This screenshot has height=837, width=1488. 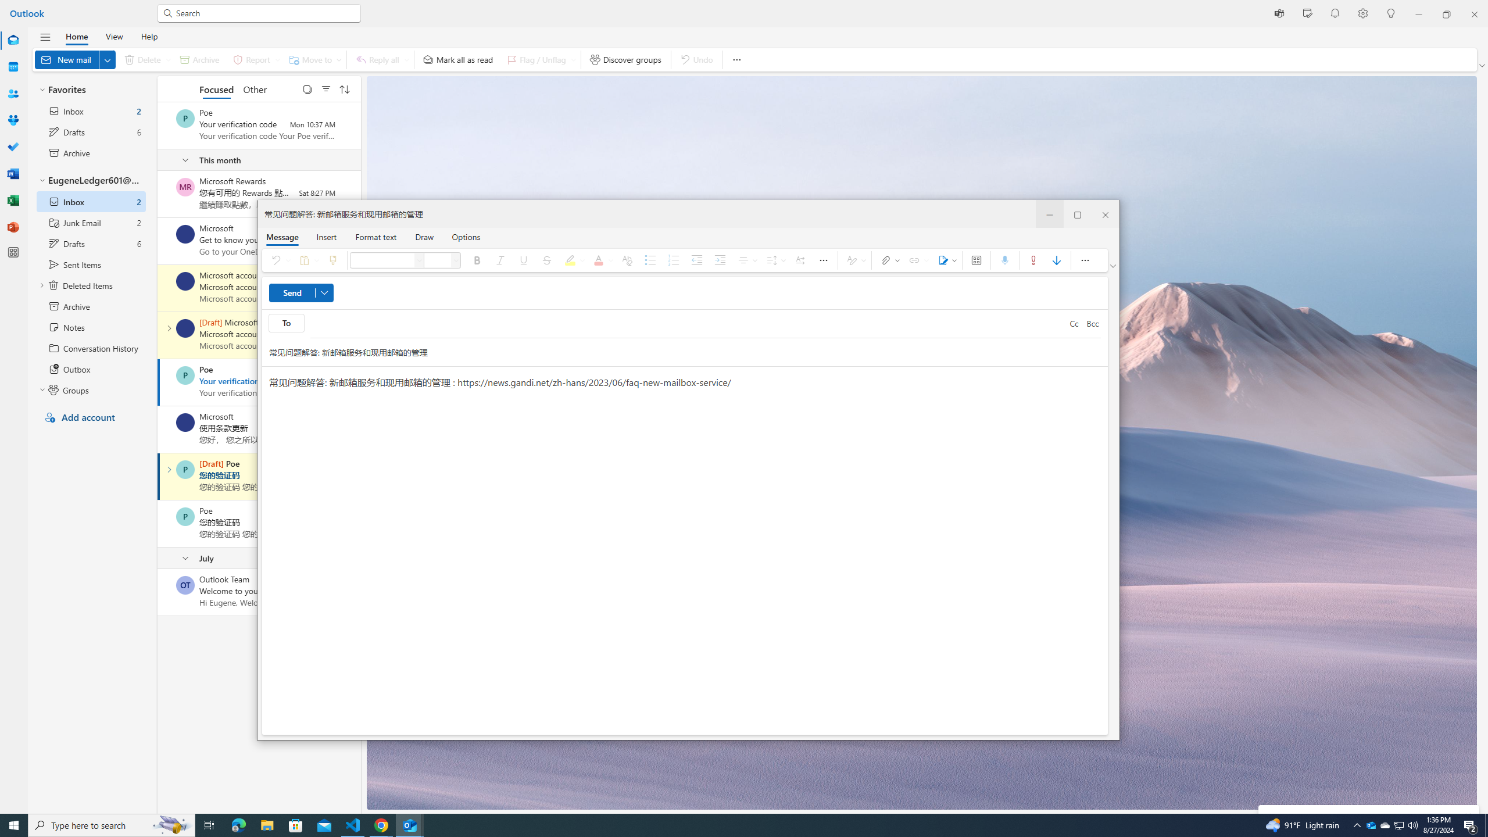 I want to click on Undo, so click(x=279, y=260).